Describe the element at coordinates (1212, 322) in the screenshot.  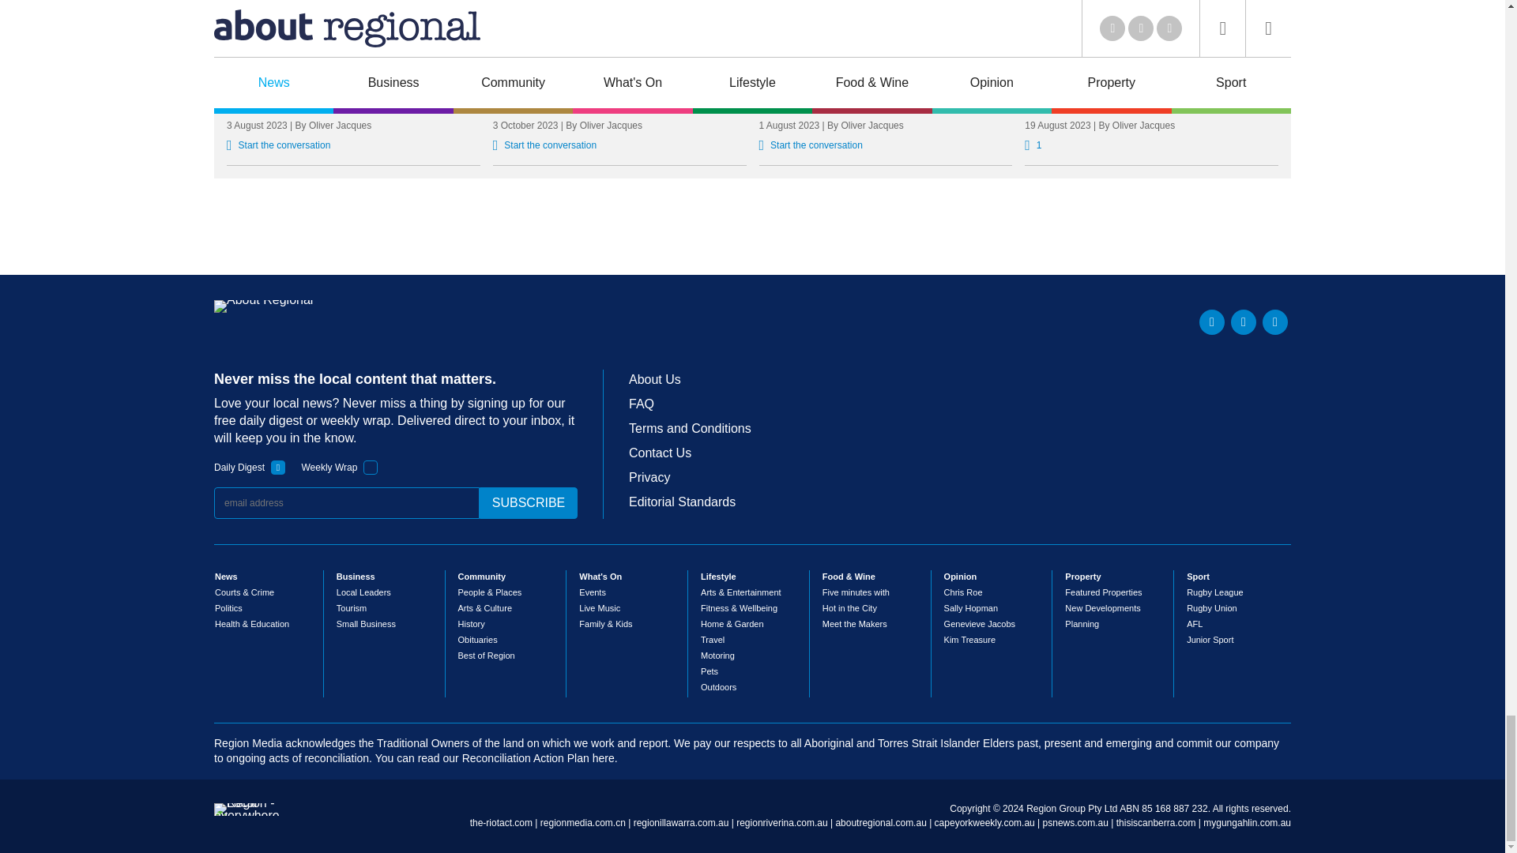
I see `Twitter` at that location.